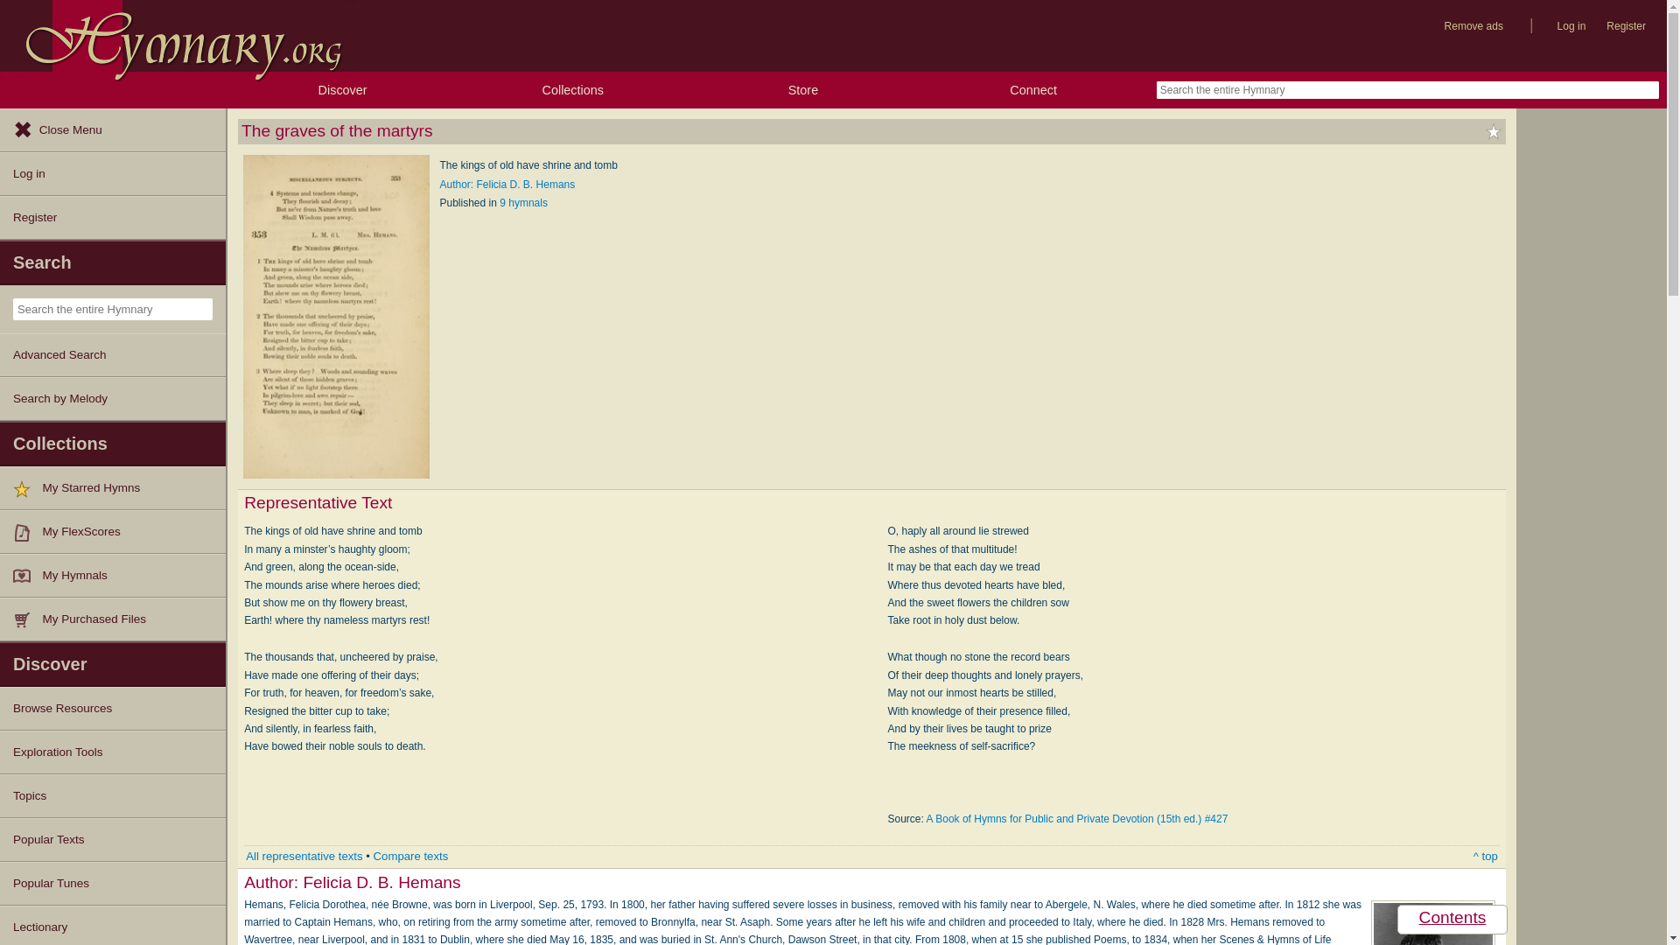 The image size is (1680, 945). Describe the element at coordinates (112, 173) in the screenshot. I see `Log in` at that location.